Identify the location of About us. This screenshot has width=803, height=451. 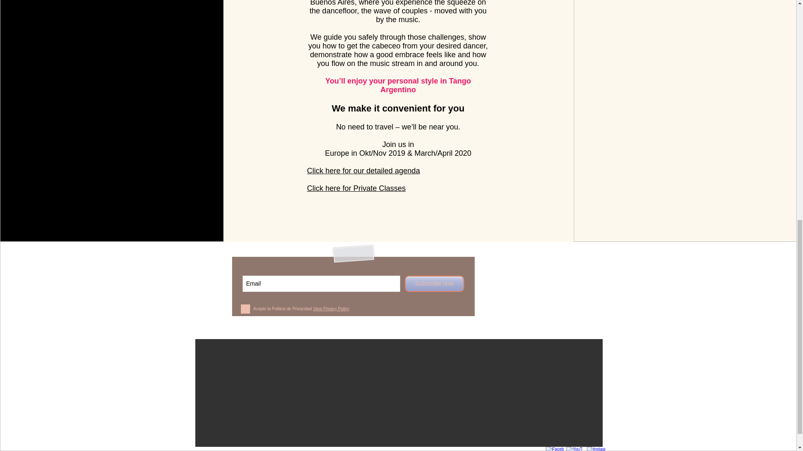
(225, 372).